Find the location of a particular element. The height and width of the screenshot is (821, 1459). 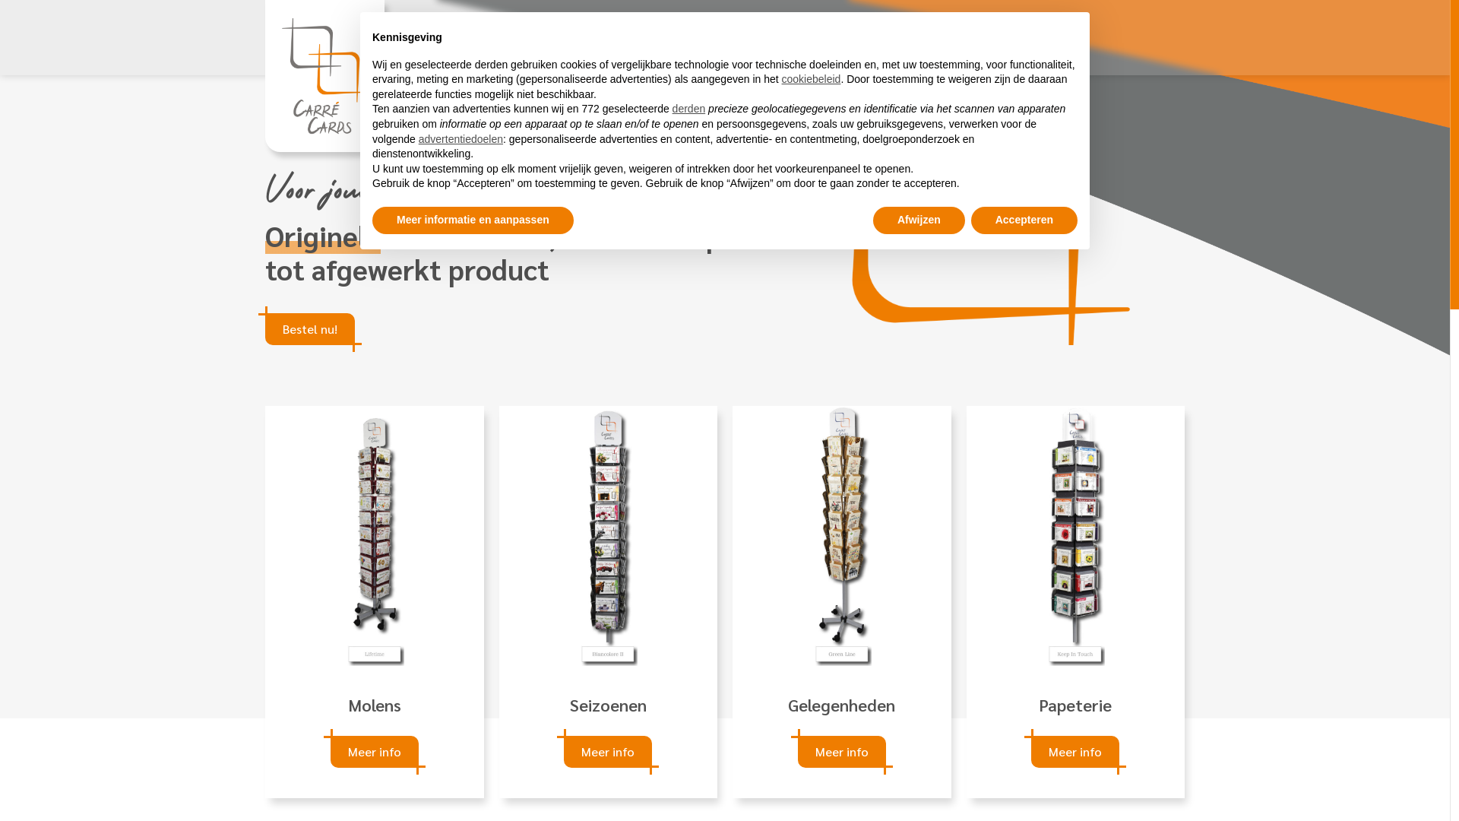

Meer informatie en aanpassen is located at coordinates (473, 220).